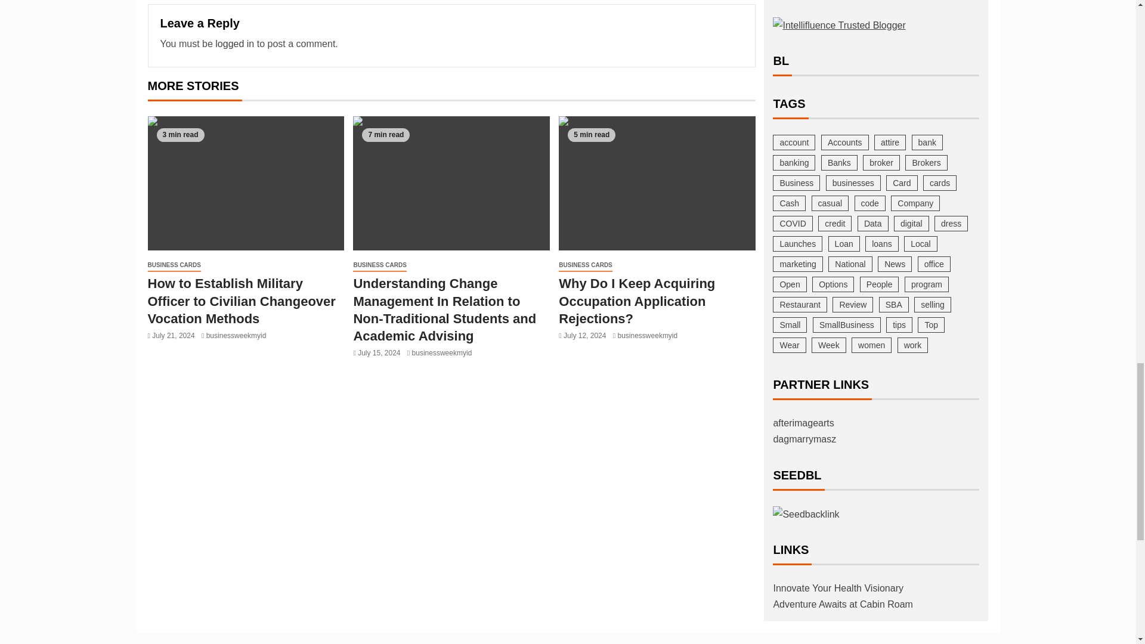 This screenshot has width=1145, height=644. I want to click on businessweekmyid, so click(236, 336).